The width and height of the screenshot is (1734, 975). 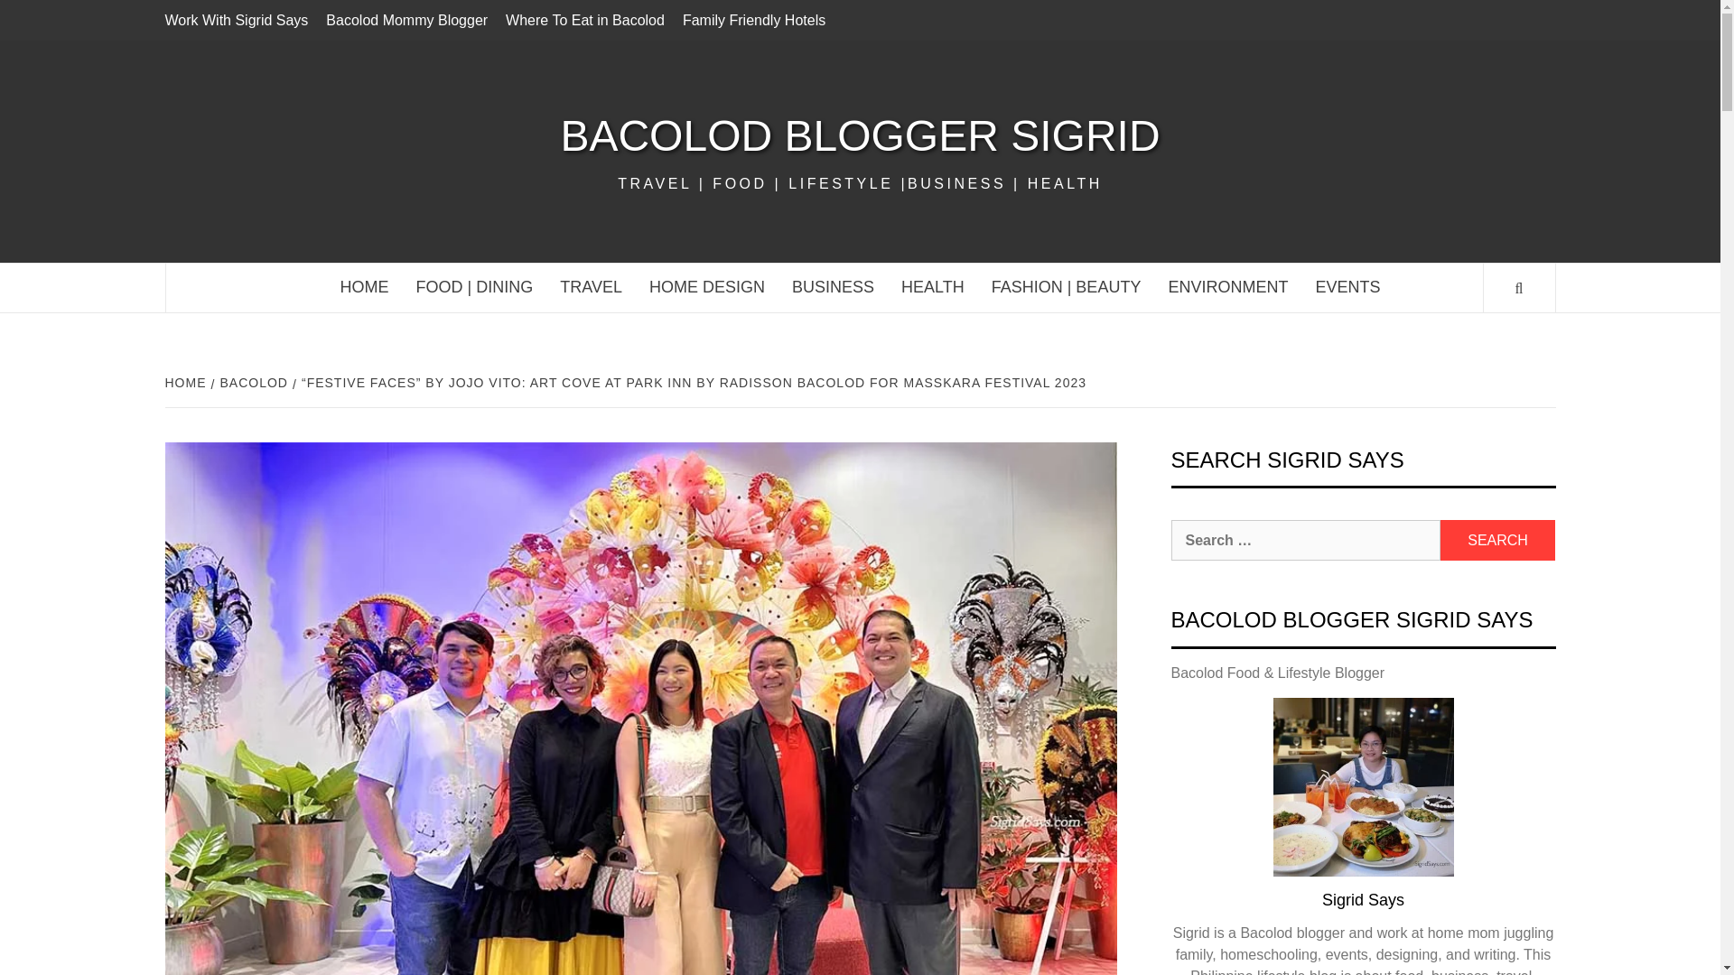 What do you see at coordinates (365, 287) in the screenshot?
I see `HOME` at bounding box center [365, 287].